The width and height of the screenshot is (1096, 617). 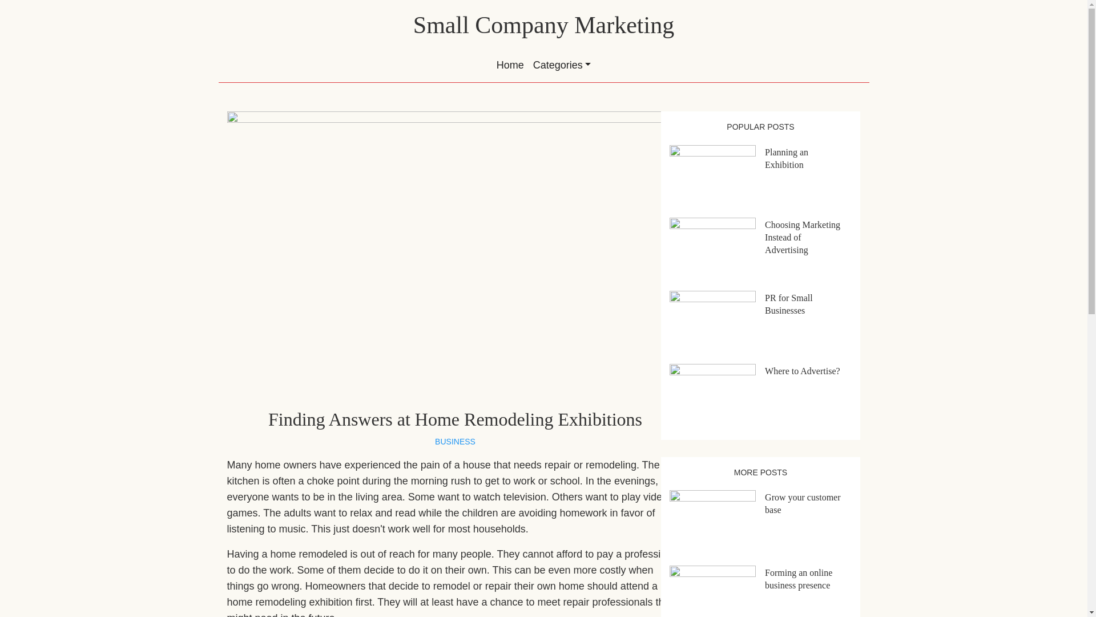 I want to click on BUSINESS, so click(x=456, y=441).